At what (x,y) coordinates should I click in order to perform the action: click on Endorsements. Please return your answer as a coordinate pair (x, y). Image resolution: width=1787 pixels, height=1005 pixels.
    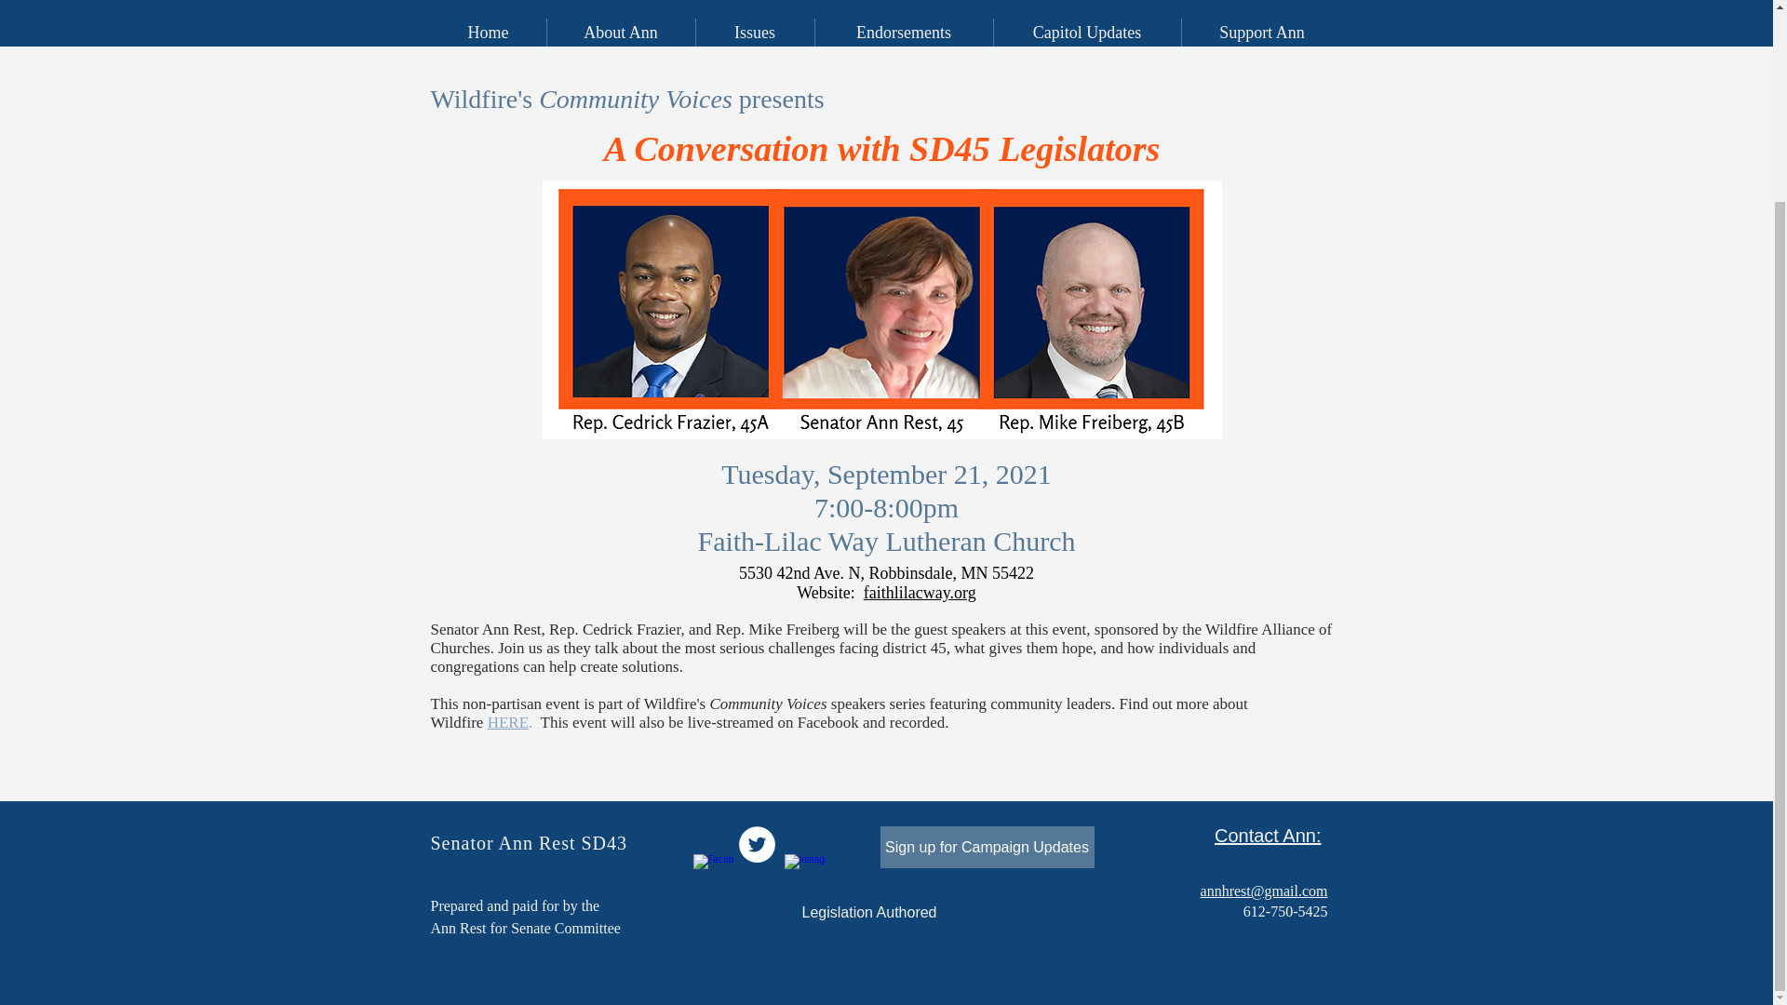
    Looking at the image, I should click on (902, 32).